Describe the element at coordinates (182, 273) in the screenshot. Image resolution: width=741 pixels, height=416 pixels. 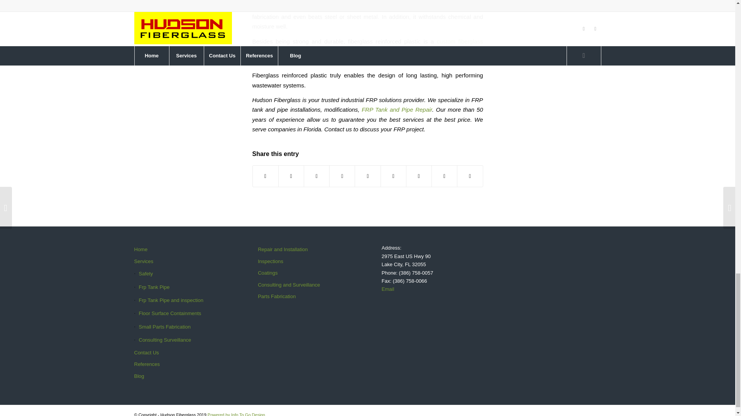
I see `Safety` at that location.